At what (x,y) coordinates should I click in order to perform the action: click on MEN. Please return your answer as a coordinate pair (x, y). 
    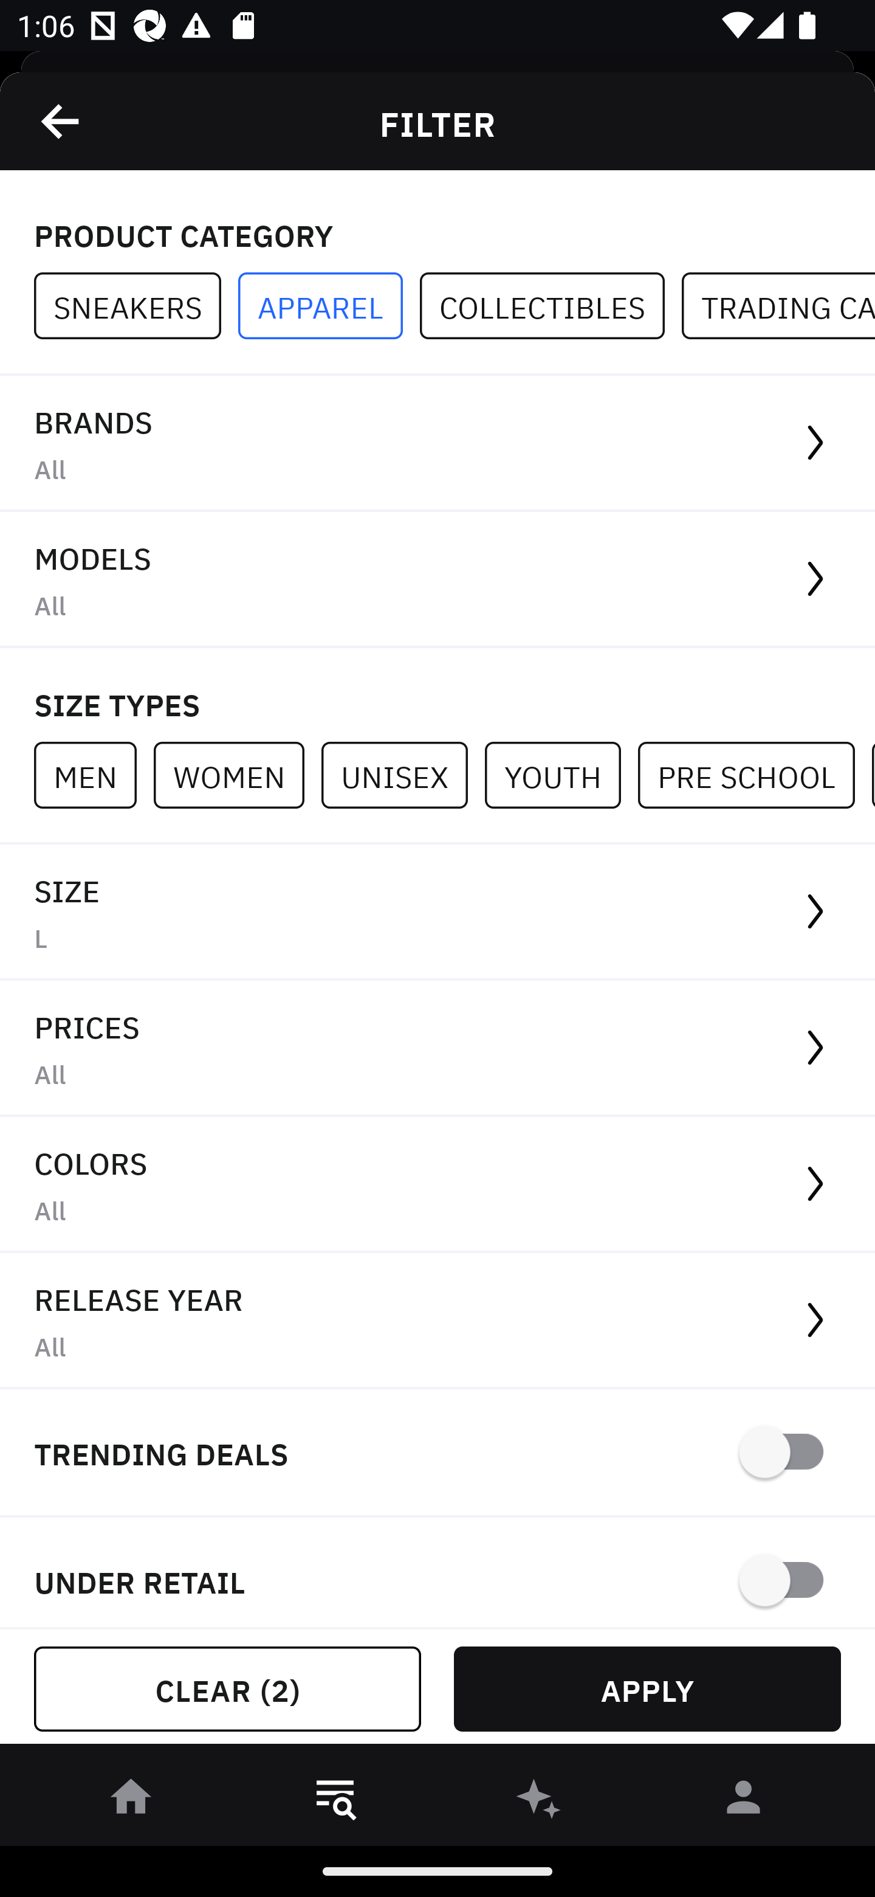
    Looking at the image, I should click on (94, 775).